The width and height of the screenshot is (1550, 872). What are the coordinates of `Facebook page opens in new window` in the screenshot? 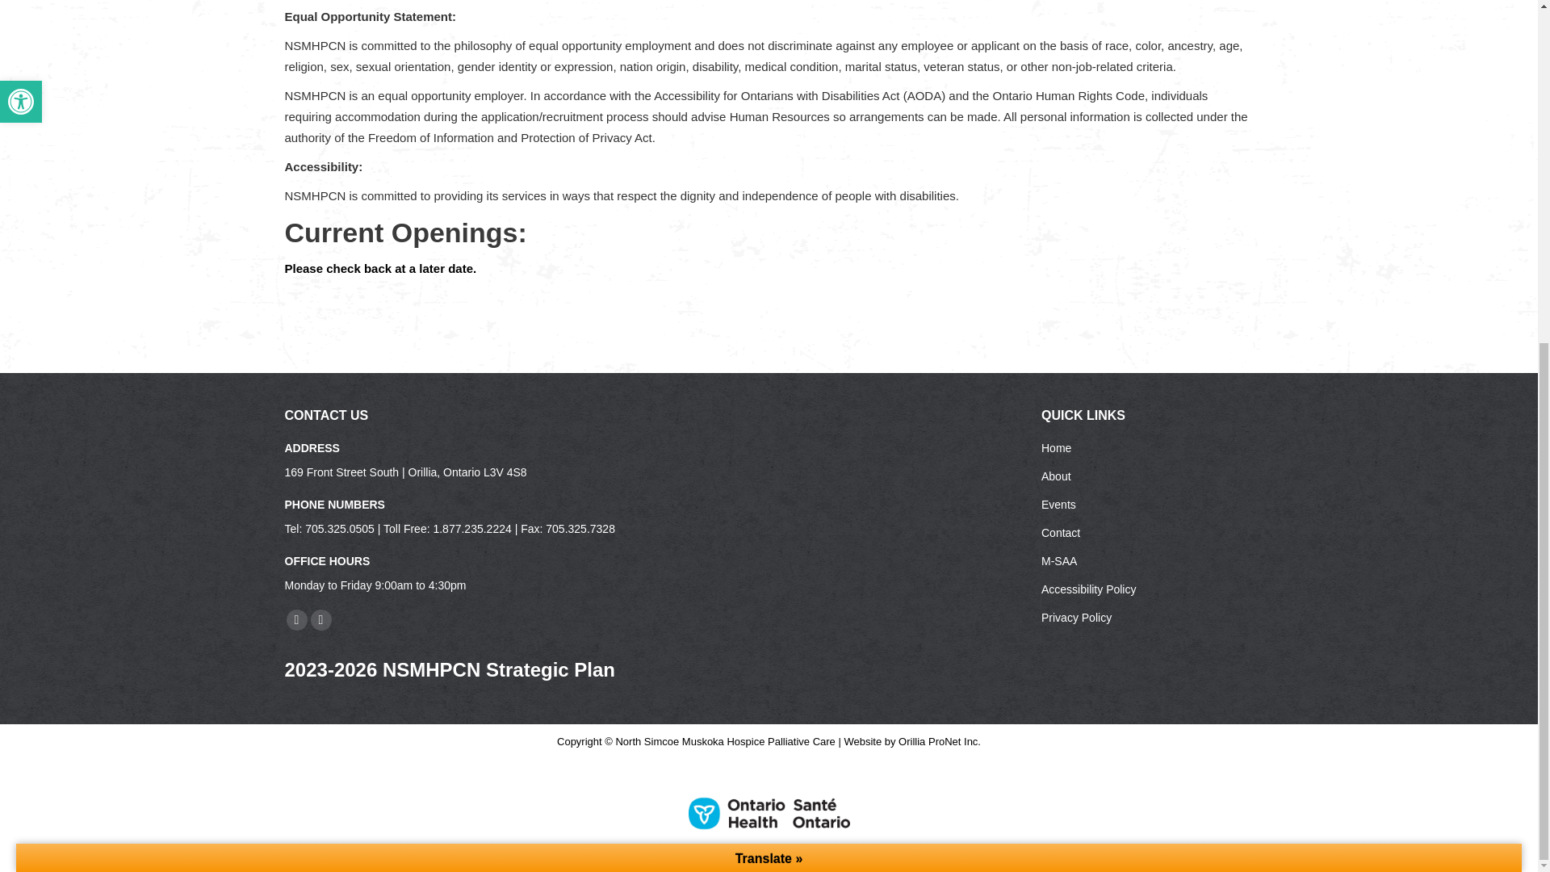 It's located at (295, 619).